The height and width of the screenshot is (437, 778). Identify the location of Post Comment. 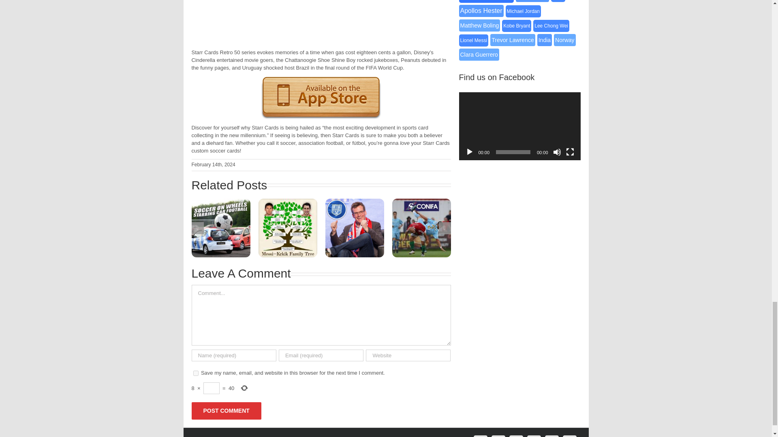
(226, 410).